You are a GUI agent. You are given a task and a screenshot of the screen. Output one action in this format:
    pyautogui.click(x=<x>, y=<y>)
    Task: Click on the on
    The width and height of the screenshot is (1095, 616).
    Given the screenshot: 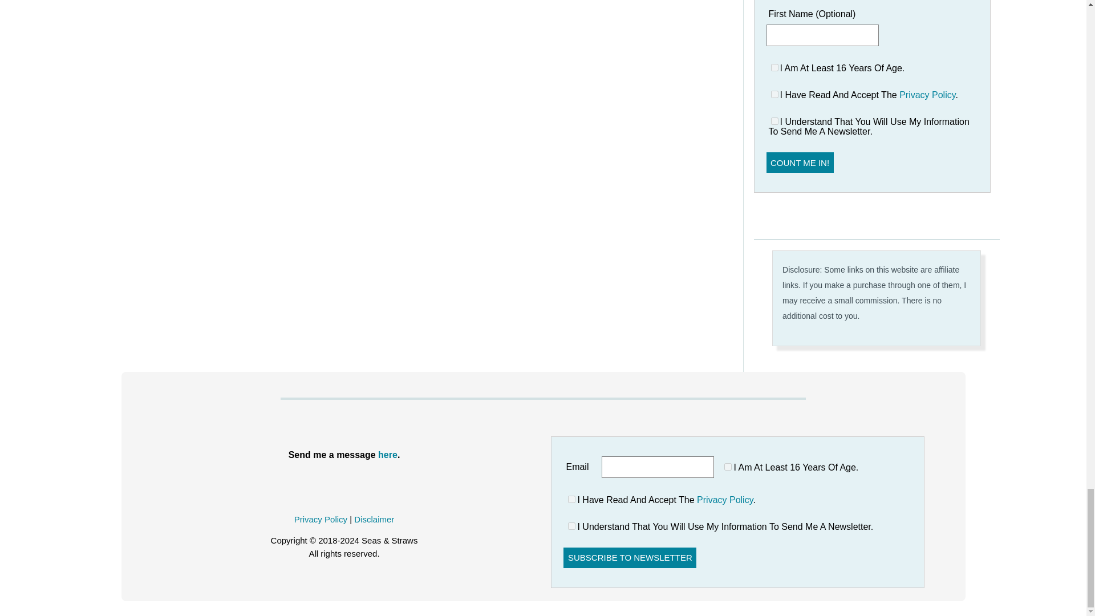 What is the action you would take?
    pyautogui.click(x=774, y=121)
    